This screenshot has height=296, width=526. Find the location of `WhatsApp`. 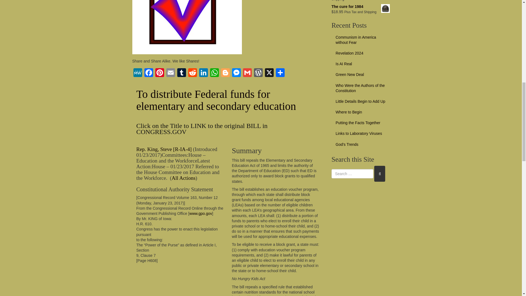

WhatsApp is located at coordinates (214, 73).